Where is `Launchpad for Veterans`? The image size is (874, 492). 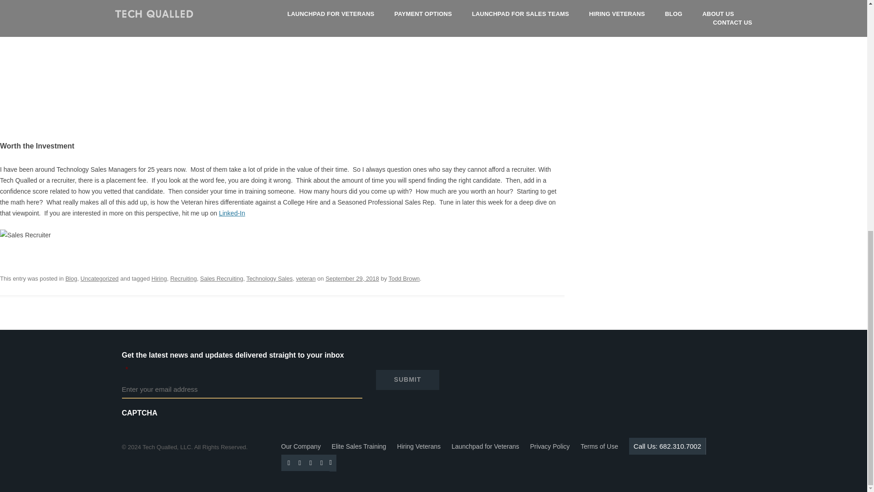 Launchpad for Veterans is located at coordinates (485, 446).